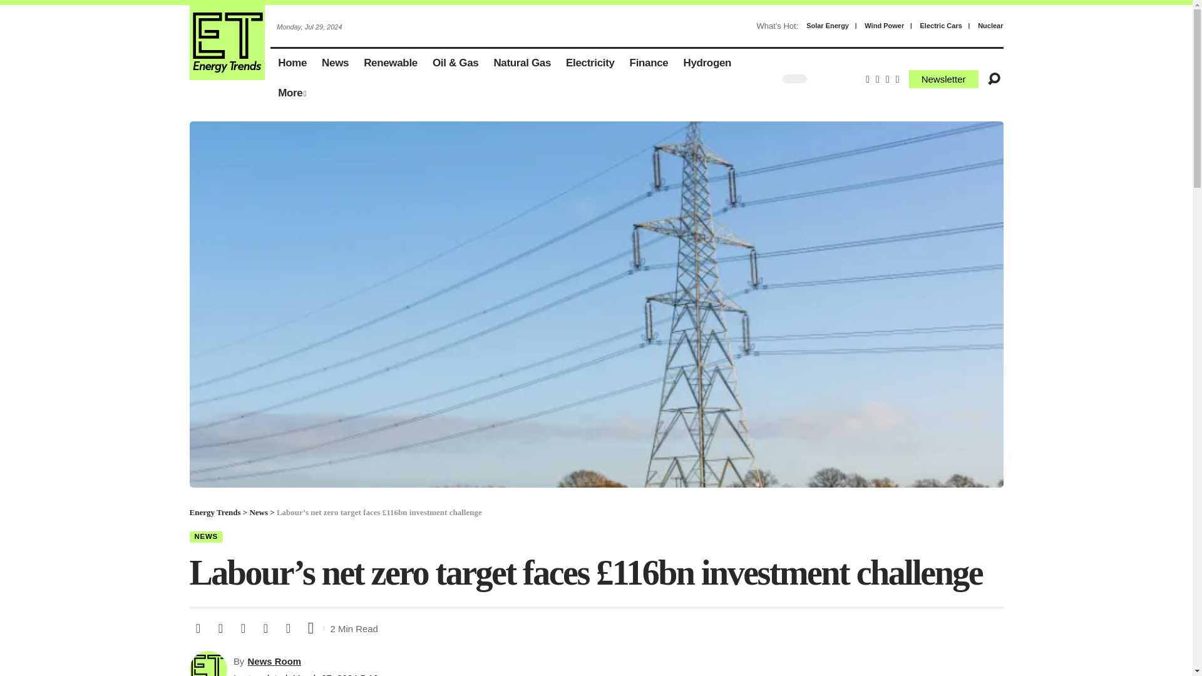 The image size is (1202, 676). What do you see at coordinates (943, 79) in the screenshot?
I see `Go to the News Category archives.` at bounding box center [943, 79].